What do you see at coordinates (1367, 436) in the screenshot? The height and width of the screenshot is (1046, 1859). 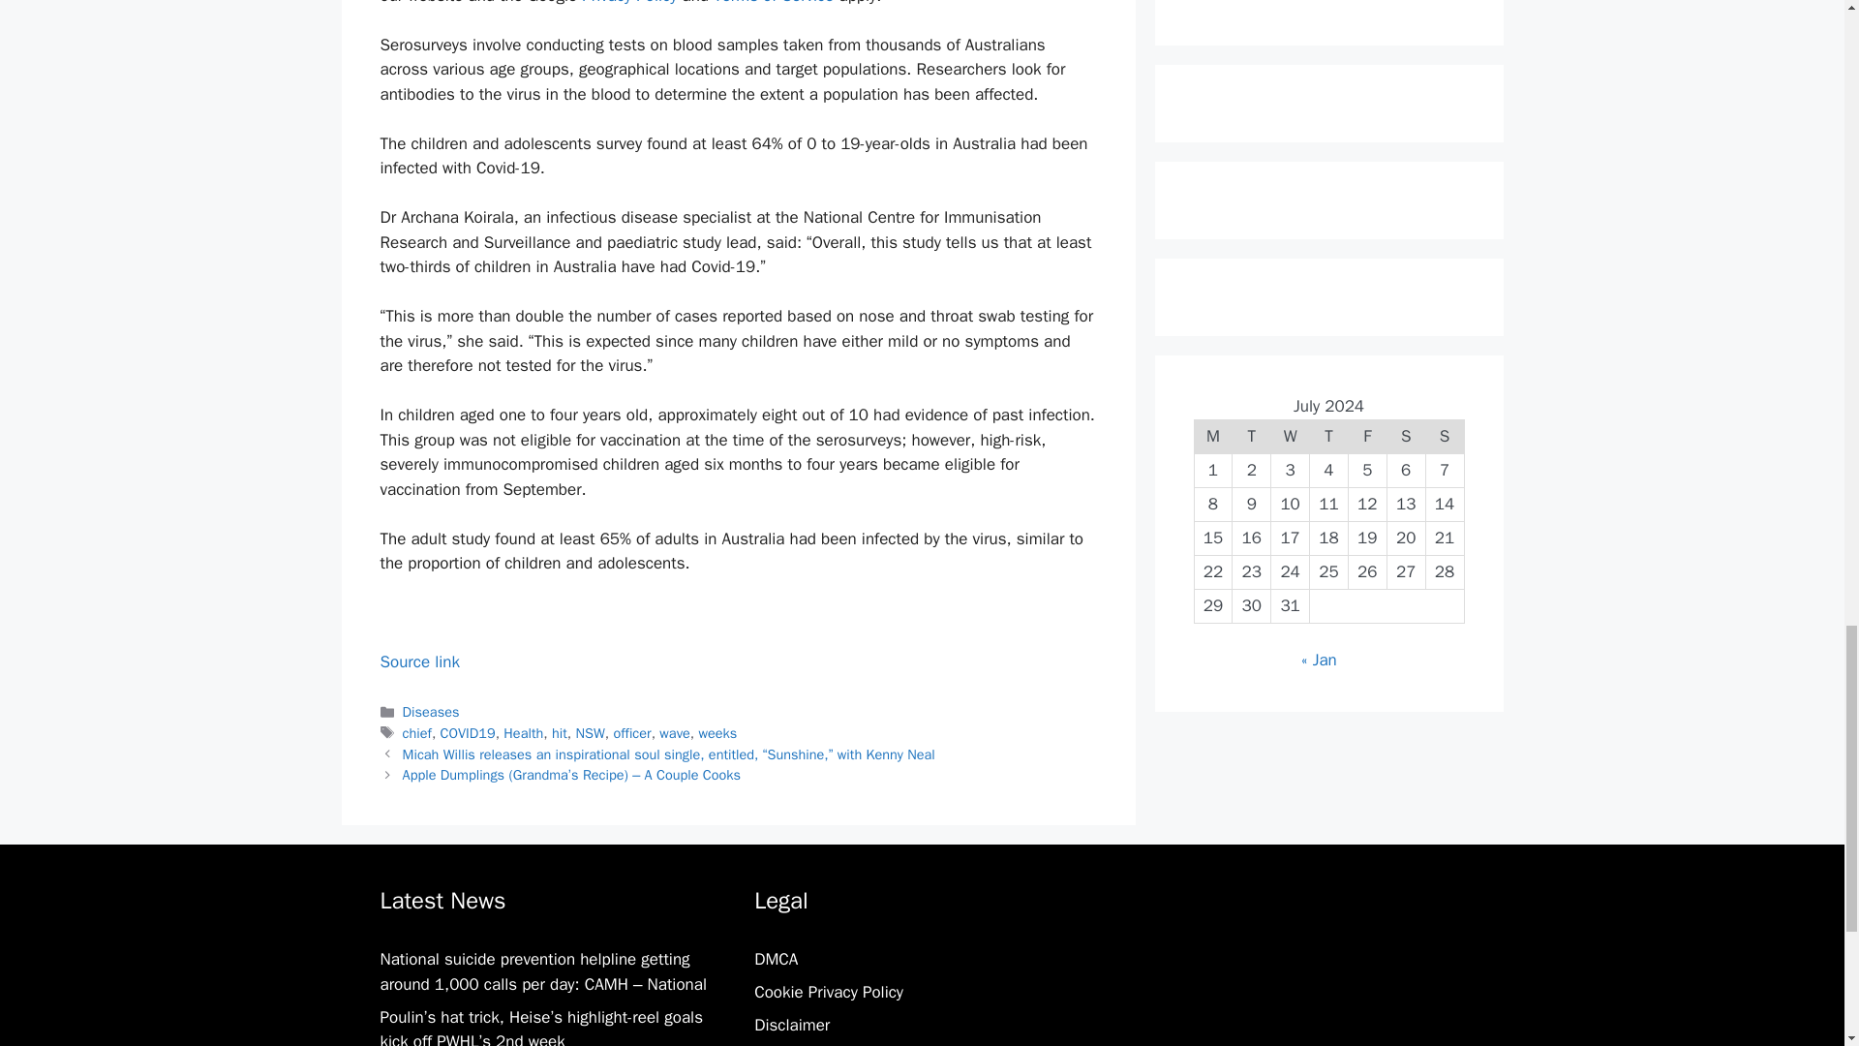 I see `Friday` at bounding box center [1367, 436].